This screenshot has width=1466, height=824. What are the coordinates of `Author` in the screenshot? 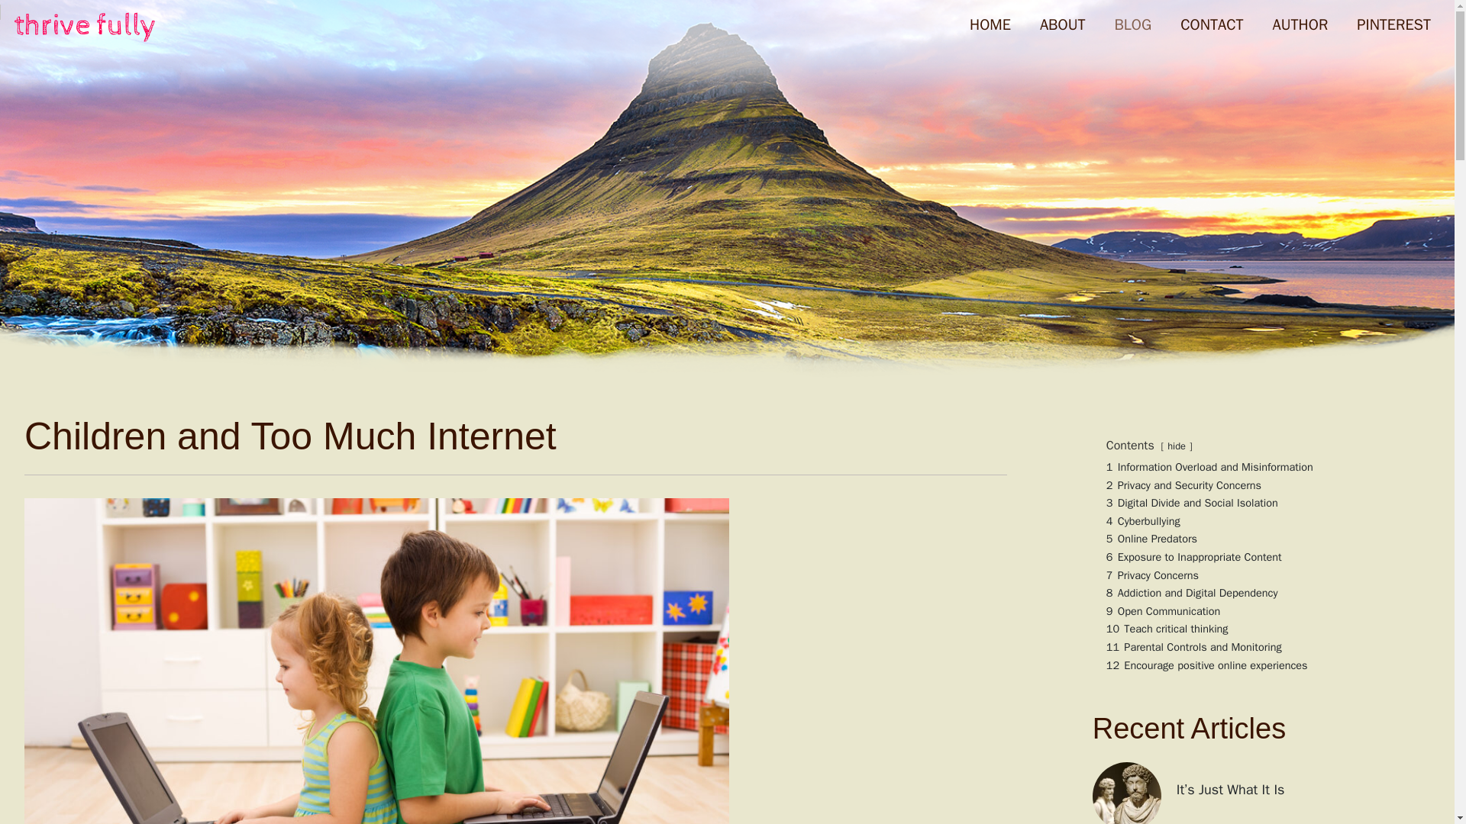 It's located at (1300, 24).